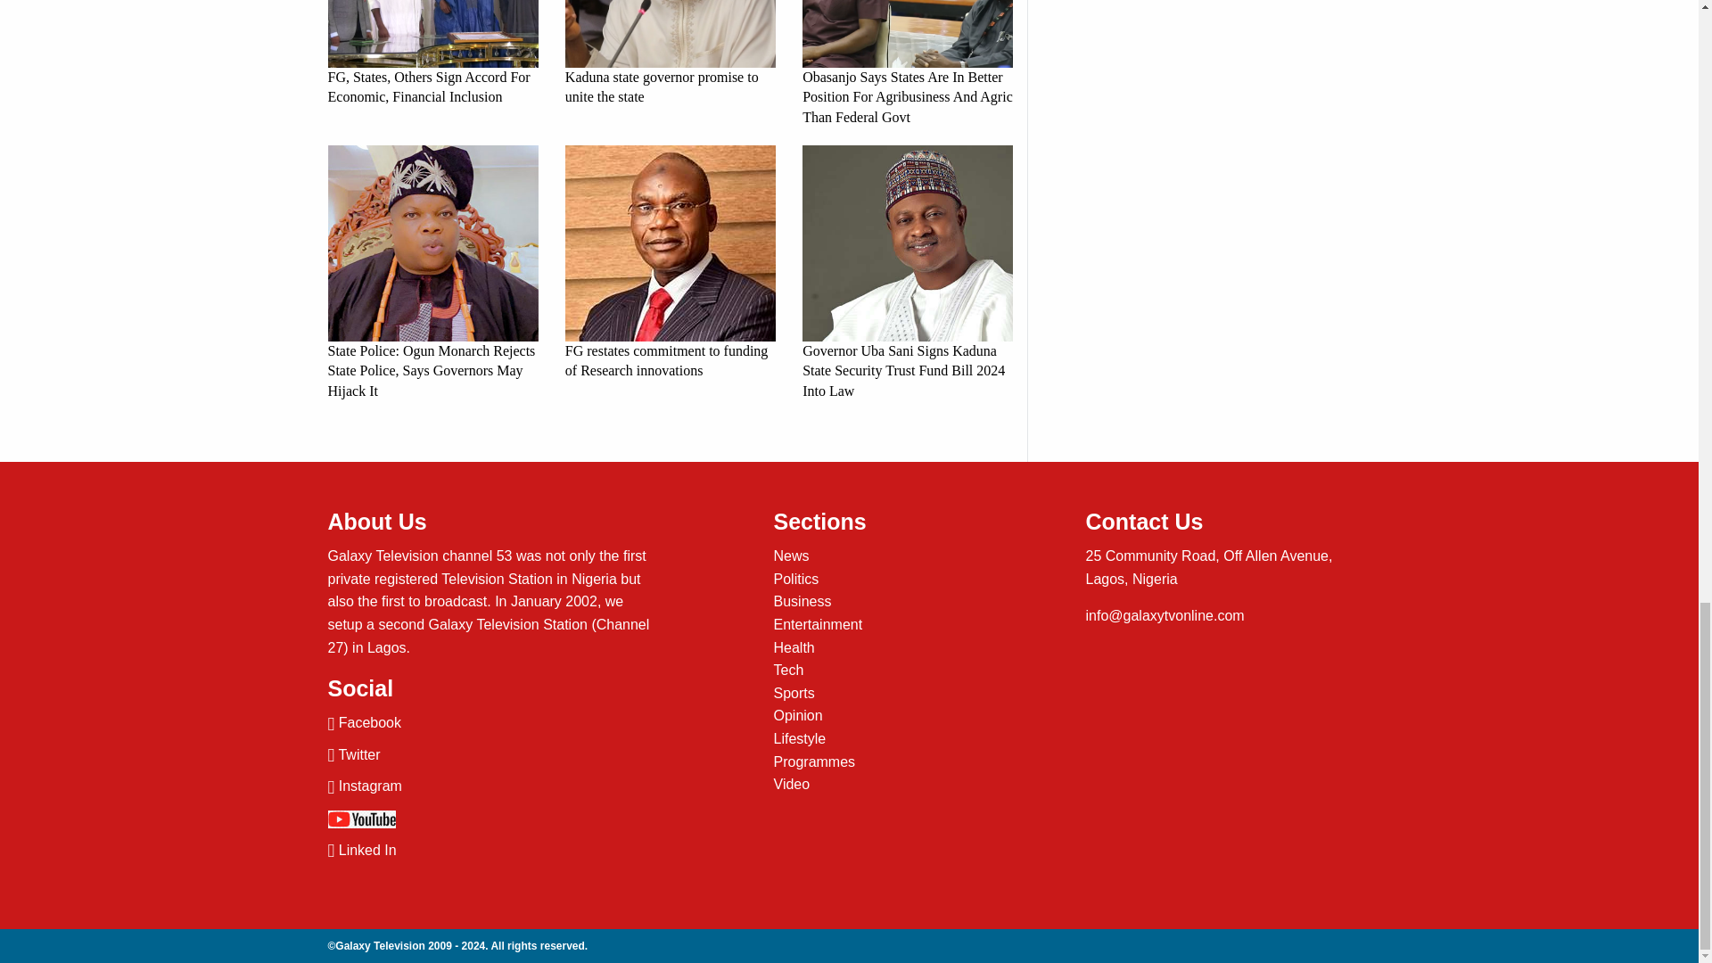  What do you see at coordinates (670, 53) in the screenshot?
I see `Kaduna state governor promise to unite the state` at bounding box center [670, 53].